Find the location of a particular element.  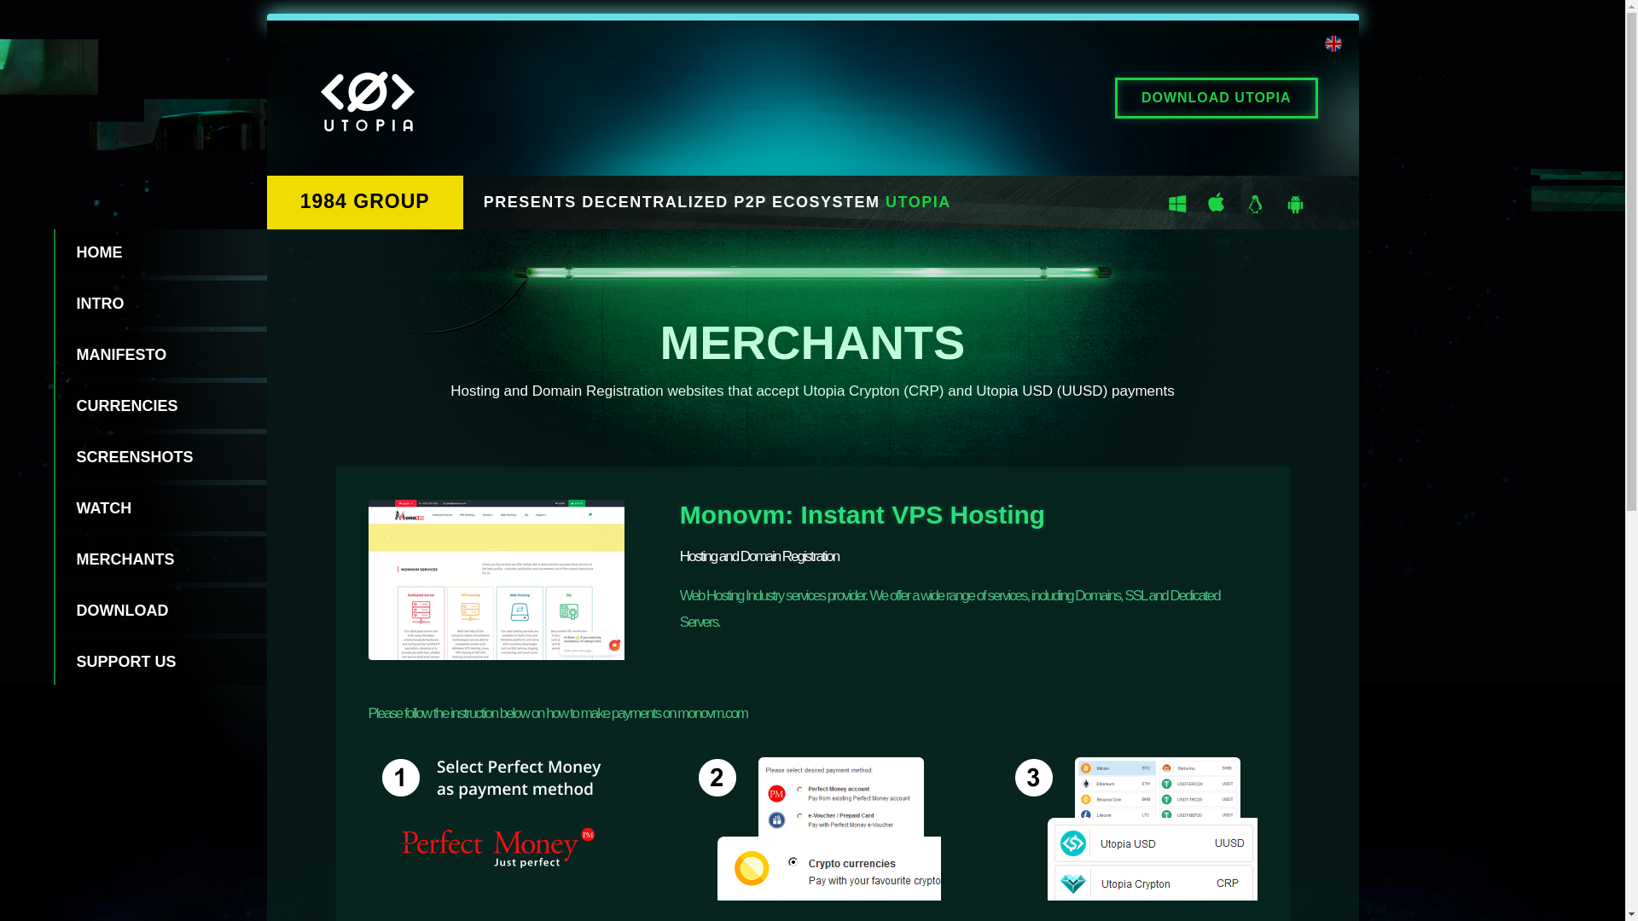

English is located at coordinates (1333, 46).